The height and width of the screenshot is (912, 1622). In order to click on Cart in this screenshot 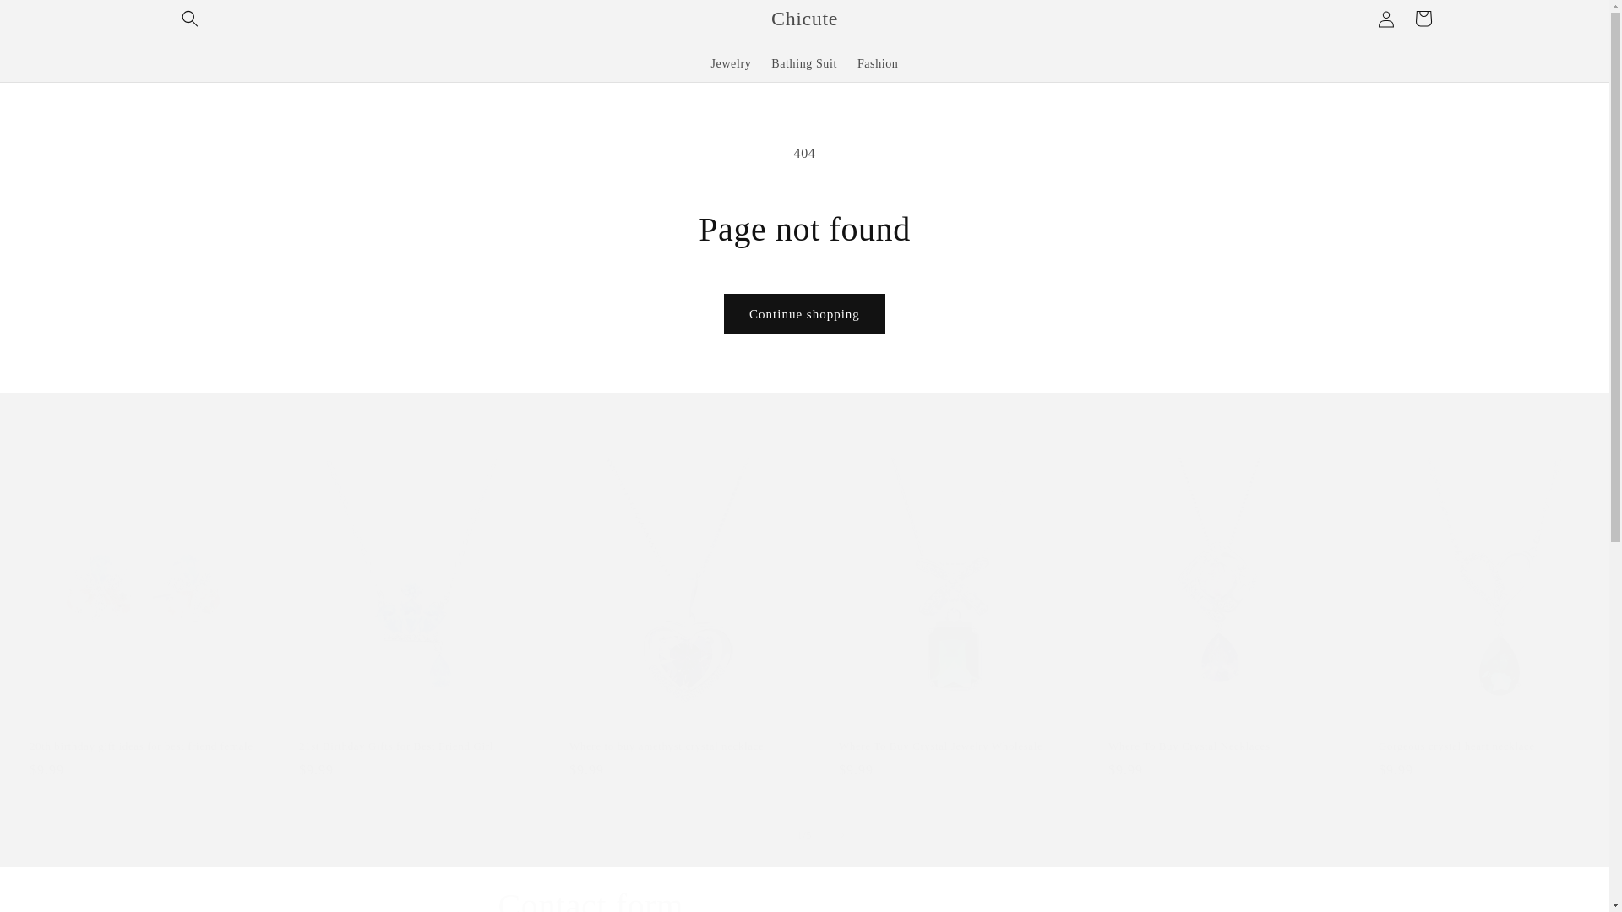, I will do `click(1423, 19)`.